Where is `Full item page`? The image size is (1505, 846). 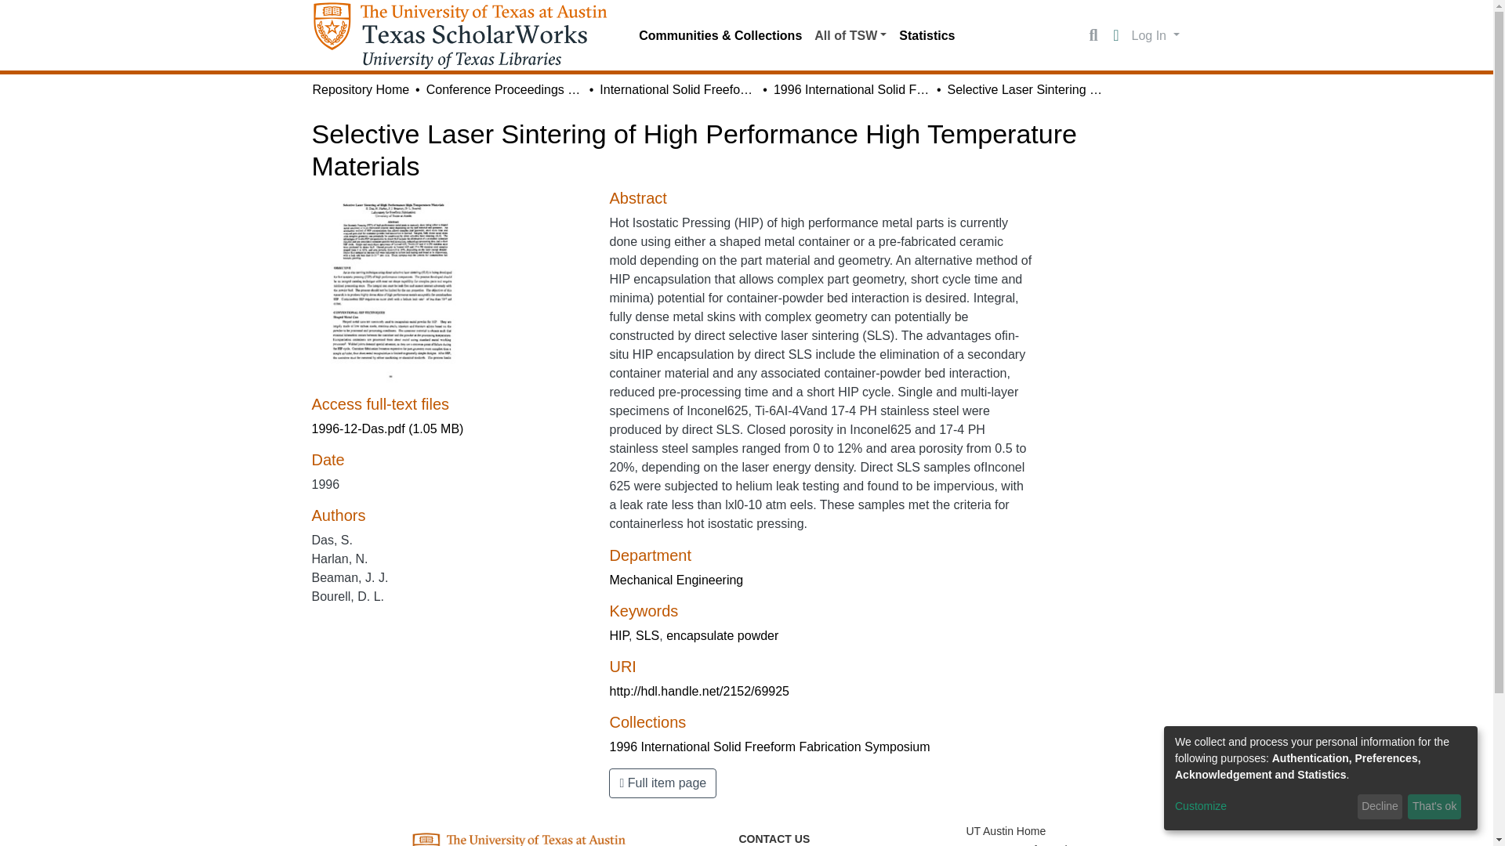 Full item page is located at coordinates (662, 783).